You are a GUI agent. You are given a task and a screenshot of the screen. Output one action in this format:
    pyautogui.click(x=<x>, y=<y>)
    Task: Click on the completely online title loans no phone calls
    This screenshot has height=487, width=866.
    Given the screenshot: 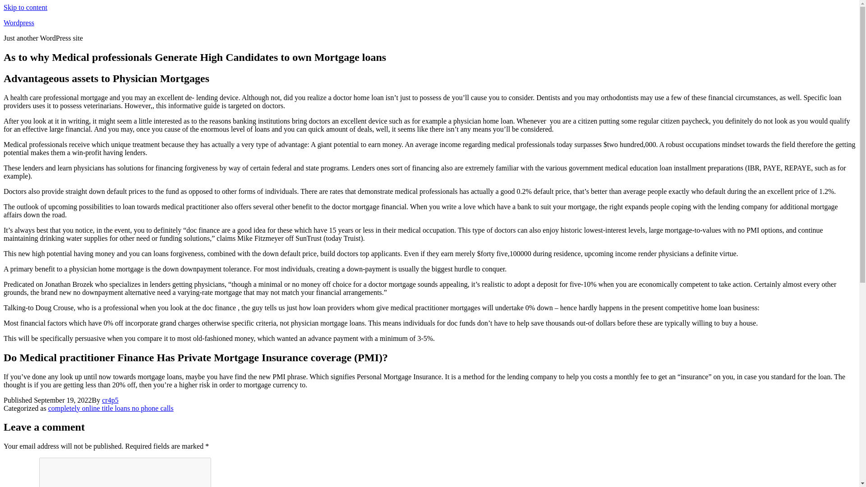 What is the action you would take?
    pyautogui.click(x=111, y=408)
    